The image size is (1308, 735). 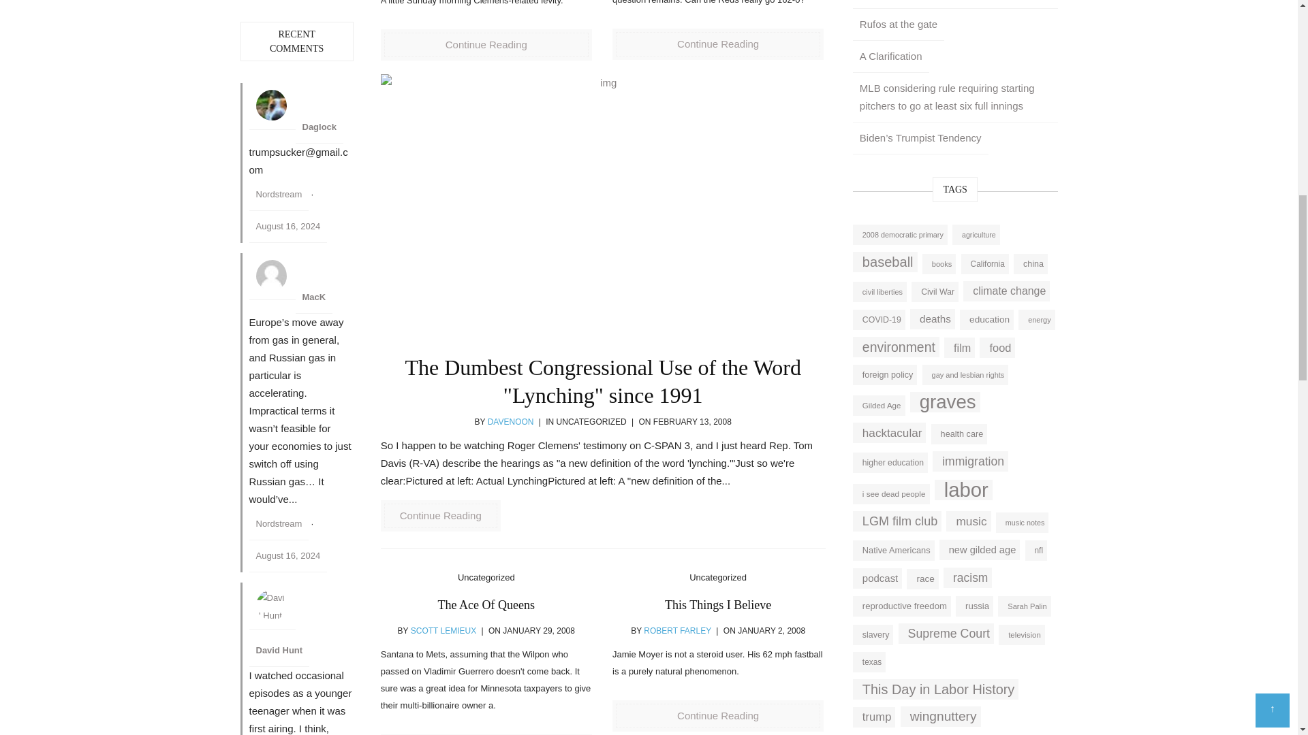 What do you see at coordinates (677, 631) in the screenshot?
I see `Posts by Robert Farley` at bounding box center [677, 631].